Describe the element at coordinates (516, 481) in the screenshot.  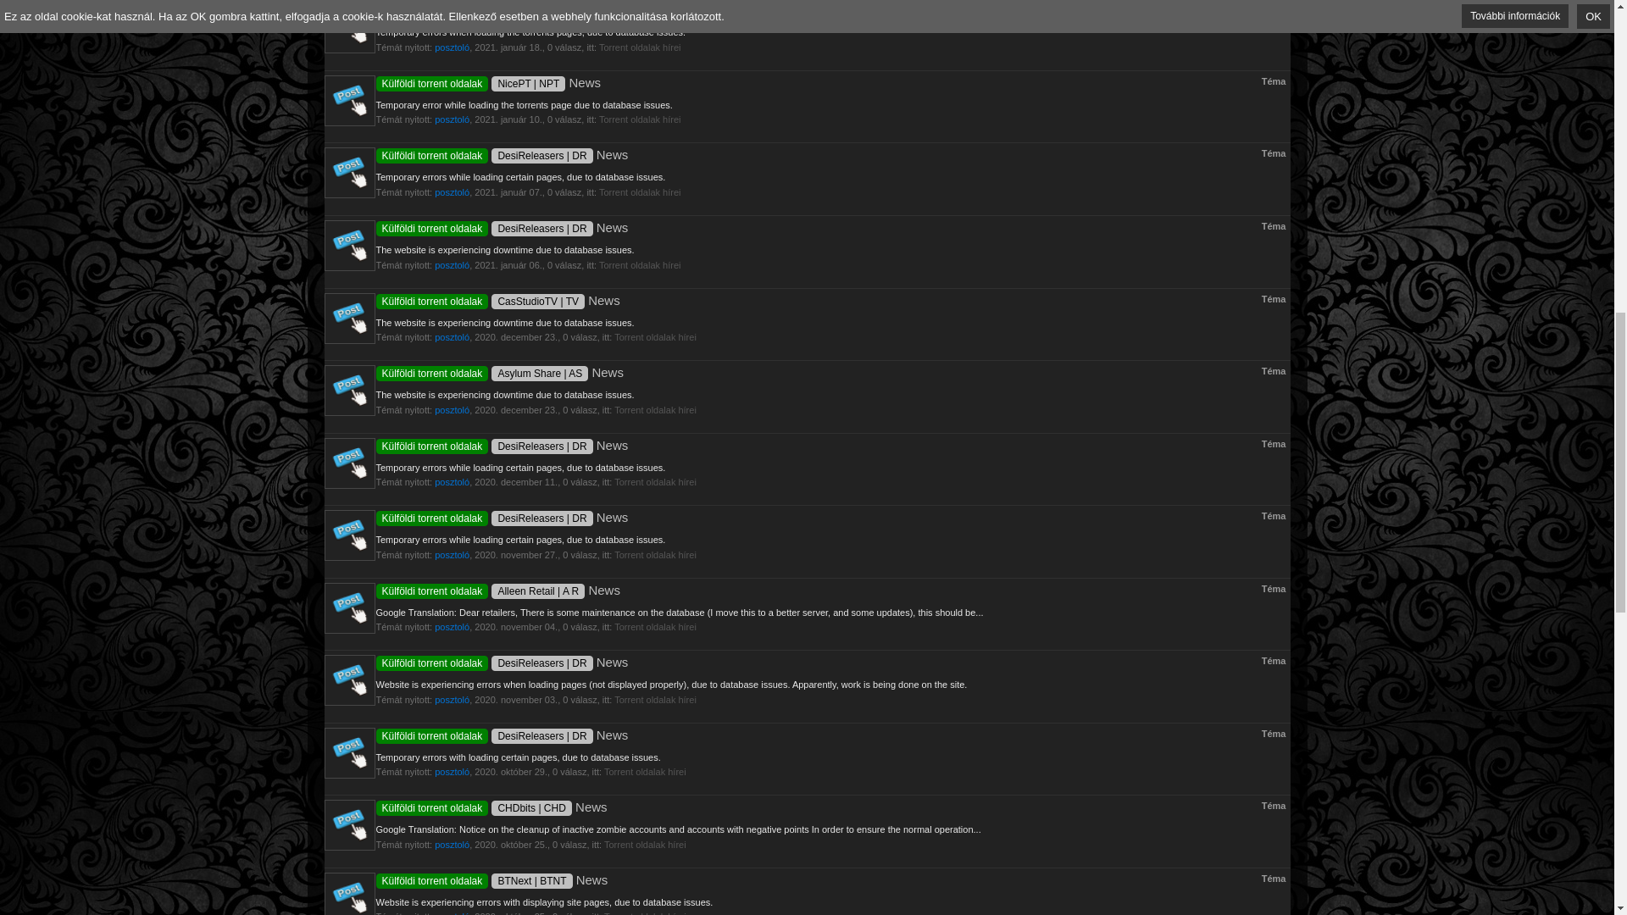
I see `2020. december 11.  10:34 -kor` at that location.